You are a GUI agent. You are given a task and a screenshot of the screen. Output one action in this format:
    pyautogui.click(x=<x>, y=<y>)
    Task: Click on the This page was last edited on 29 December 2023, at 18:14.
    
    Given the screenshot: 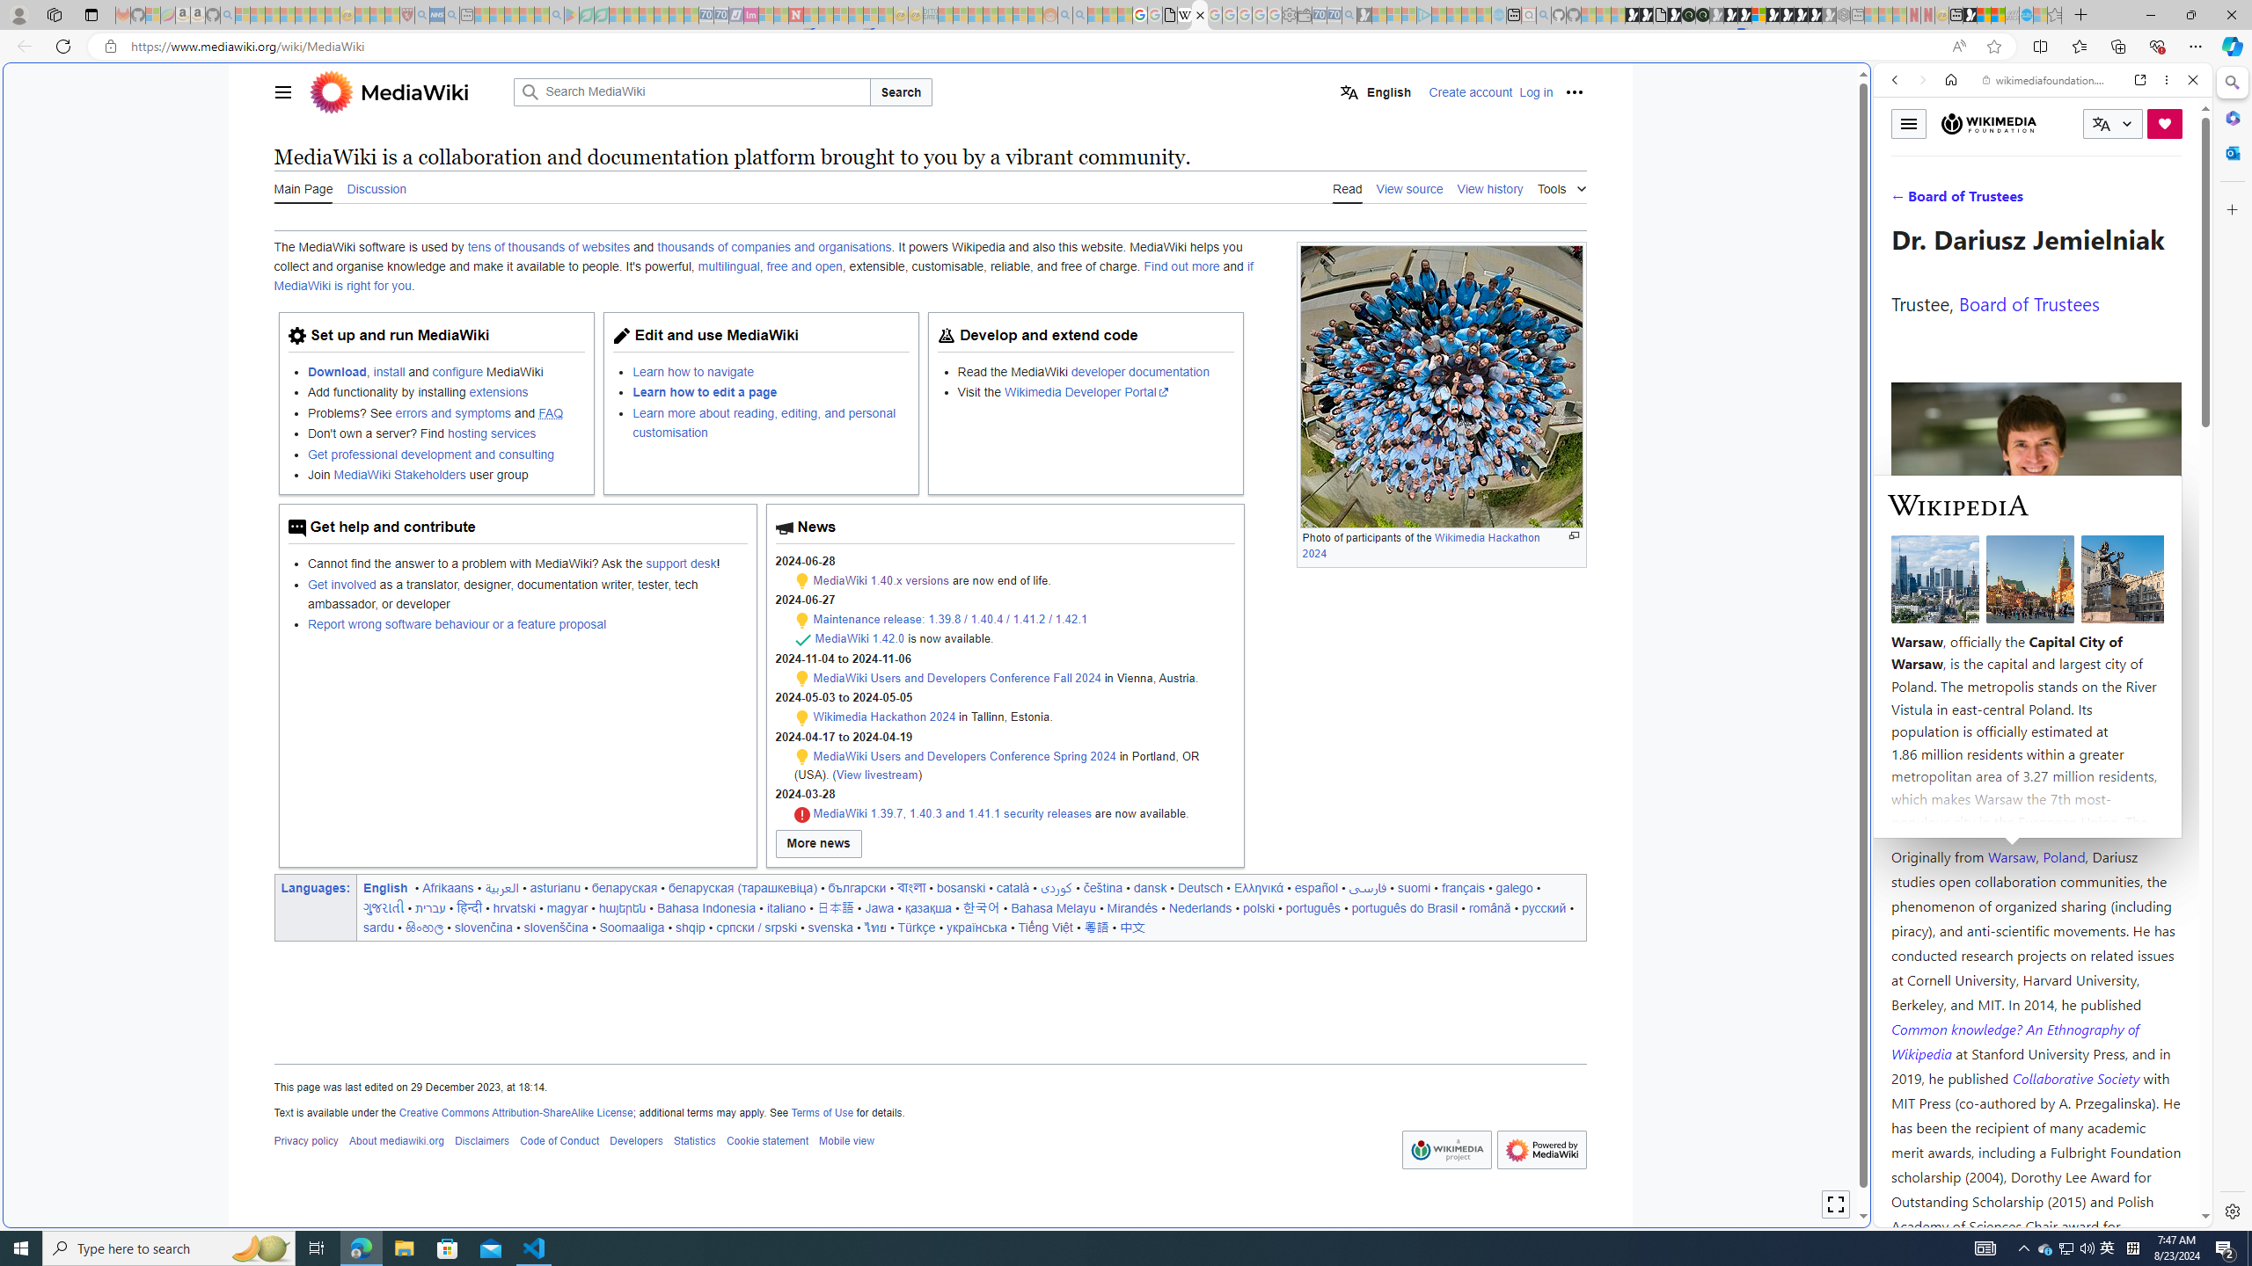 What is the action you would take?
    pyautogui.click(x=929, y=1087)
    